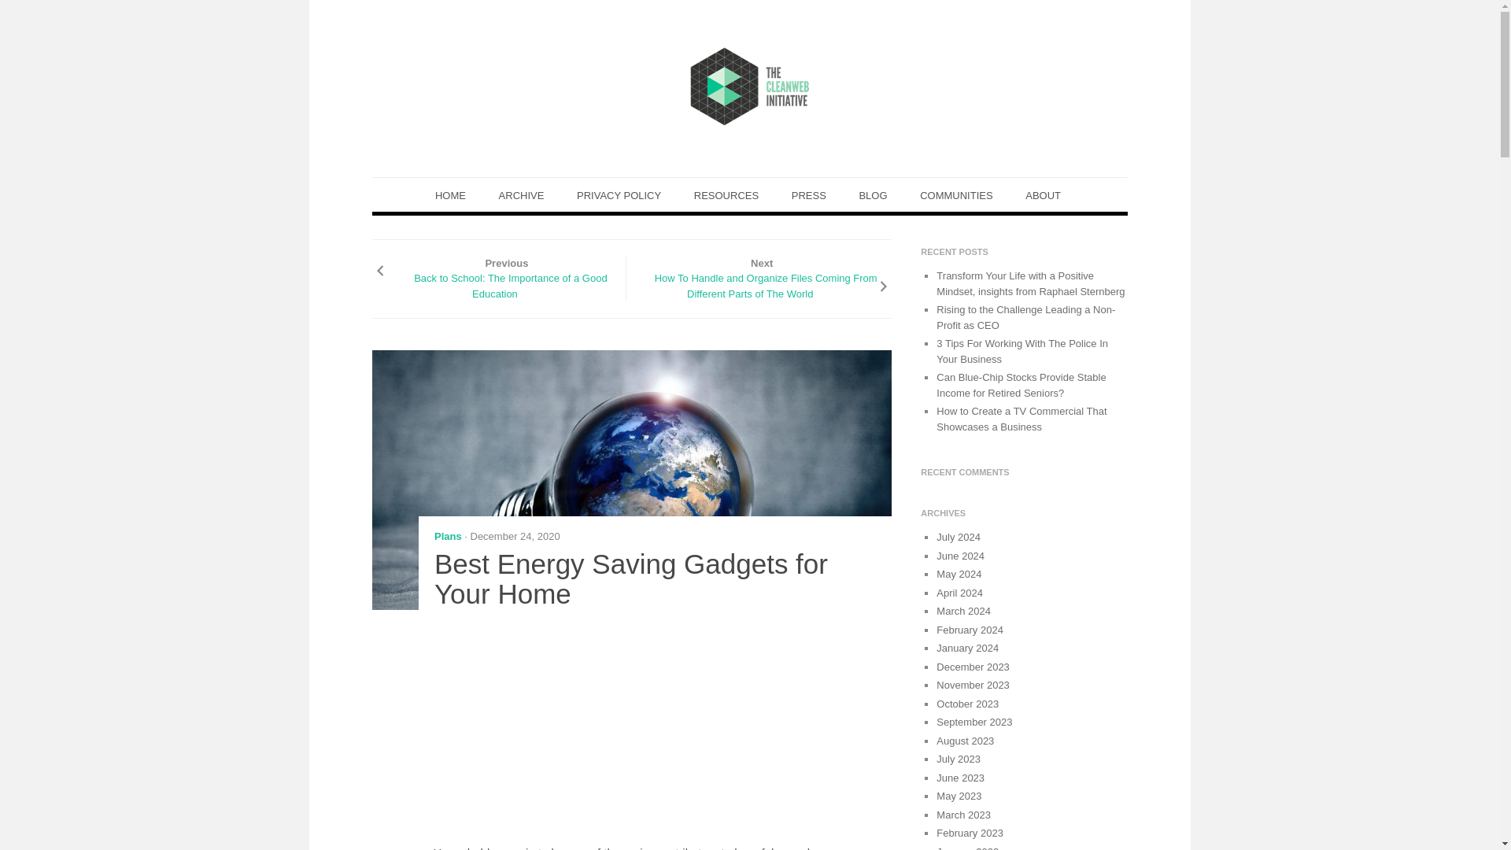 This screenshot has width=1511, height=850. What do you see at coordinates (968, 704) in the screenshot?
I see `October 2023` at bounding box center [968, 704].